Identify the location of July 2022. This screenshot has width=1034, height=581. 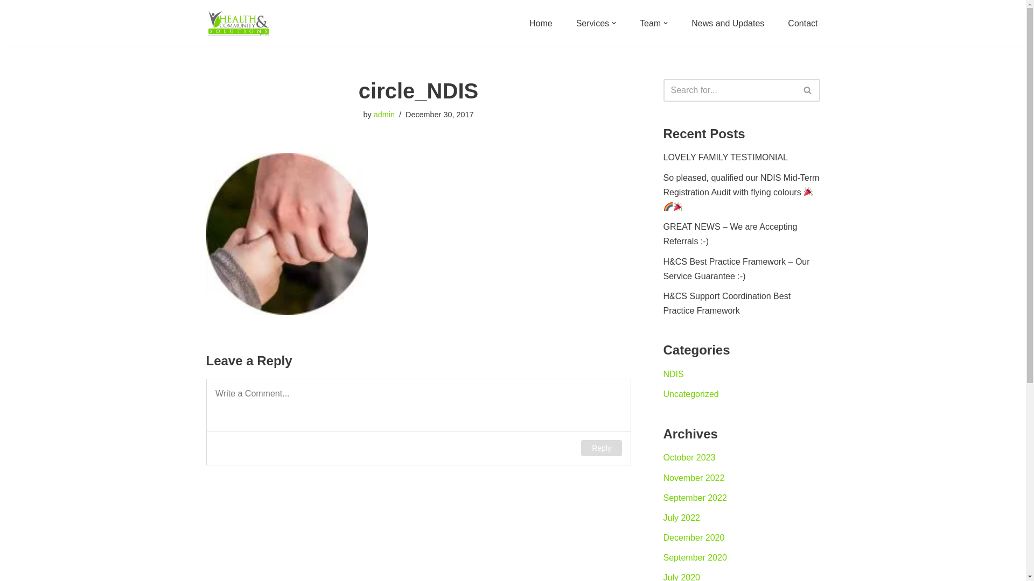
(682, 518).